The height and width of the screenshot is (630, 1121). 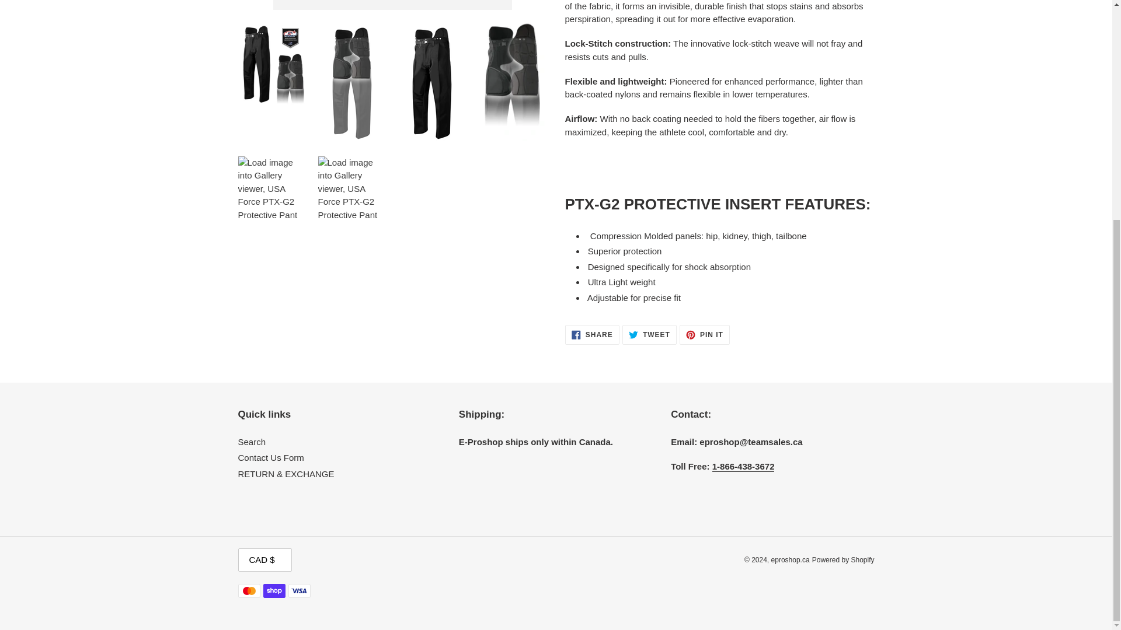 I want to click on Visa, so click(x=299, y=590).